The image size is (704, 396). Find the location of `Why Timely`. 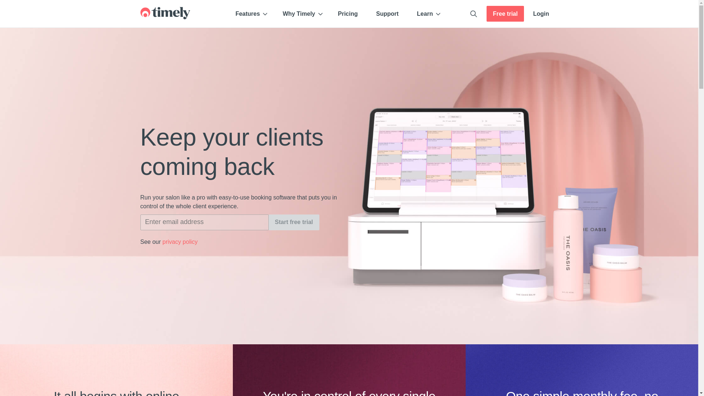

Why Timely is located at coordinates (301, 14).